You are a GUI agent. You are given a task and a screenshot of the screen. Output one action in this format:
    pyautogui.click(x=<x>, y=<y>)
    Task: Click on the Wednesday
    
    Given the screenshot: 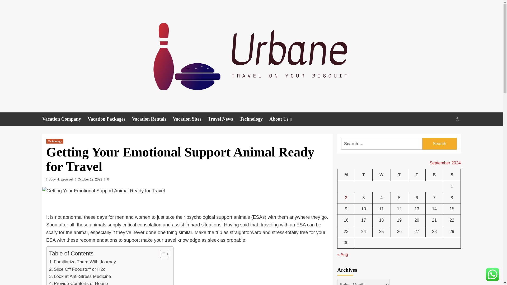 What is the action you would take?
    pyautogui.click(x=381, y=175)
    